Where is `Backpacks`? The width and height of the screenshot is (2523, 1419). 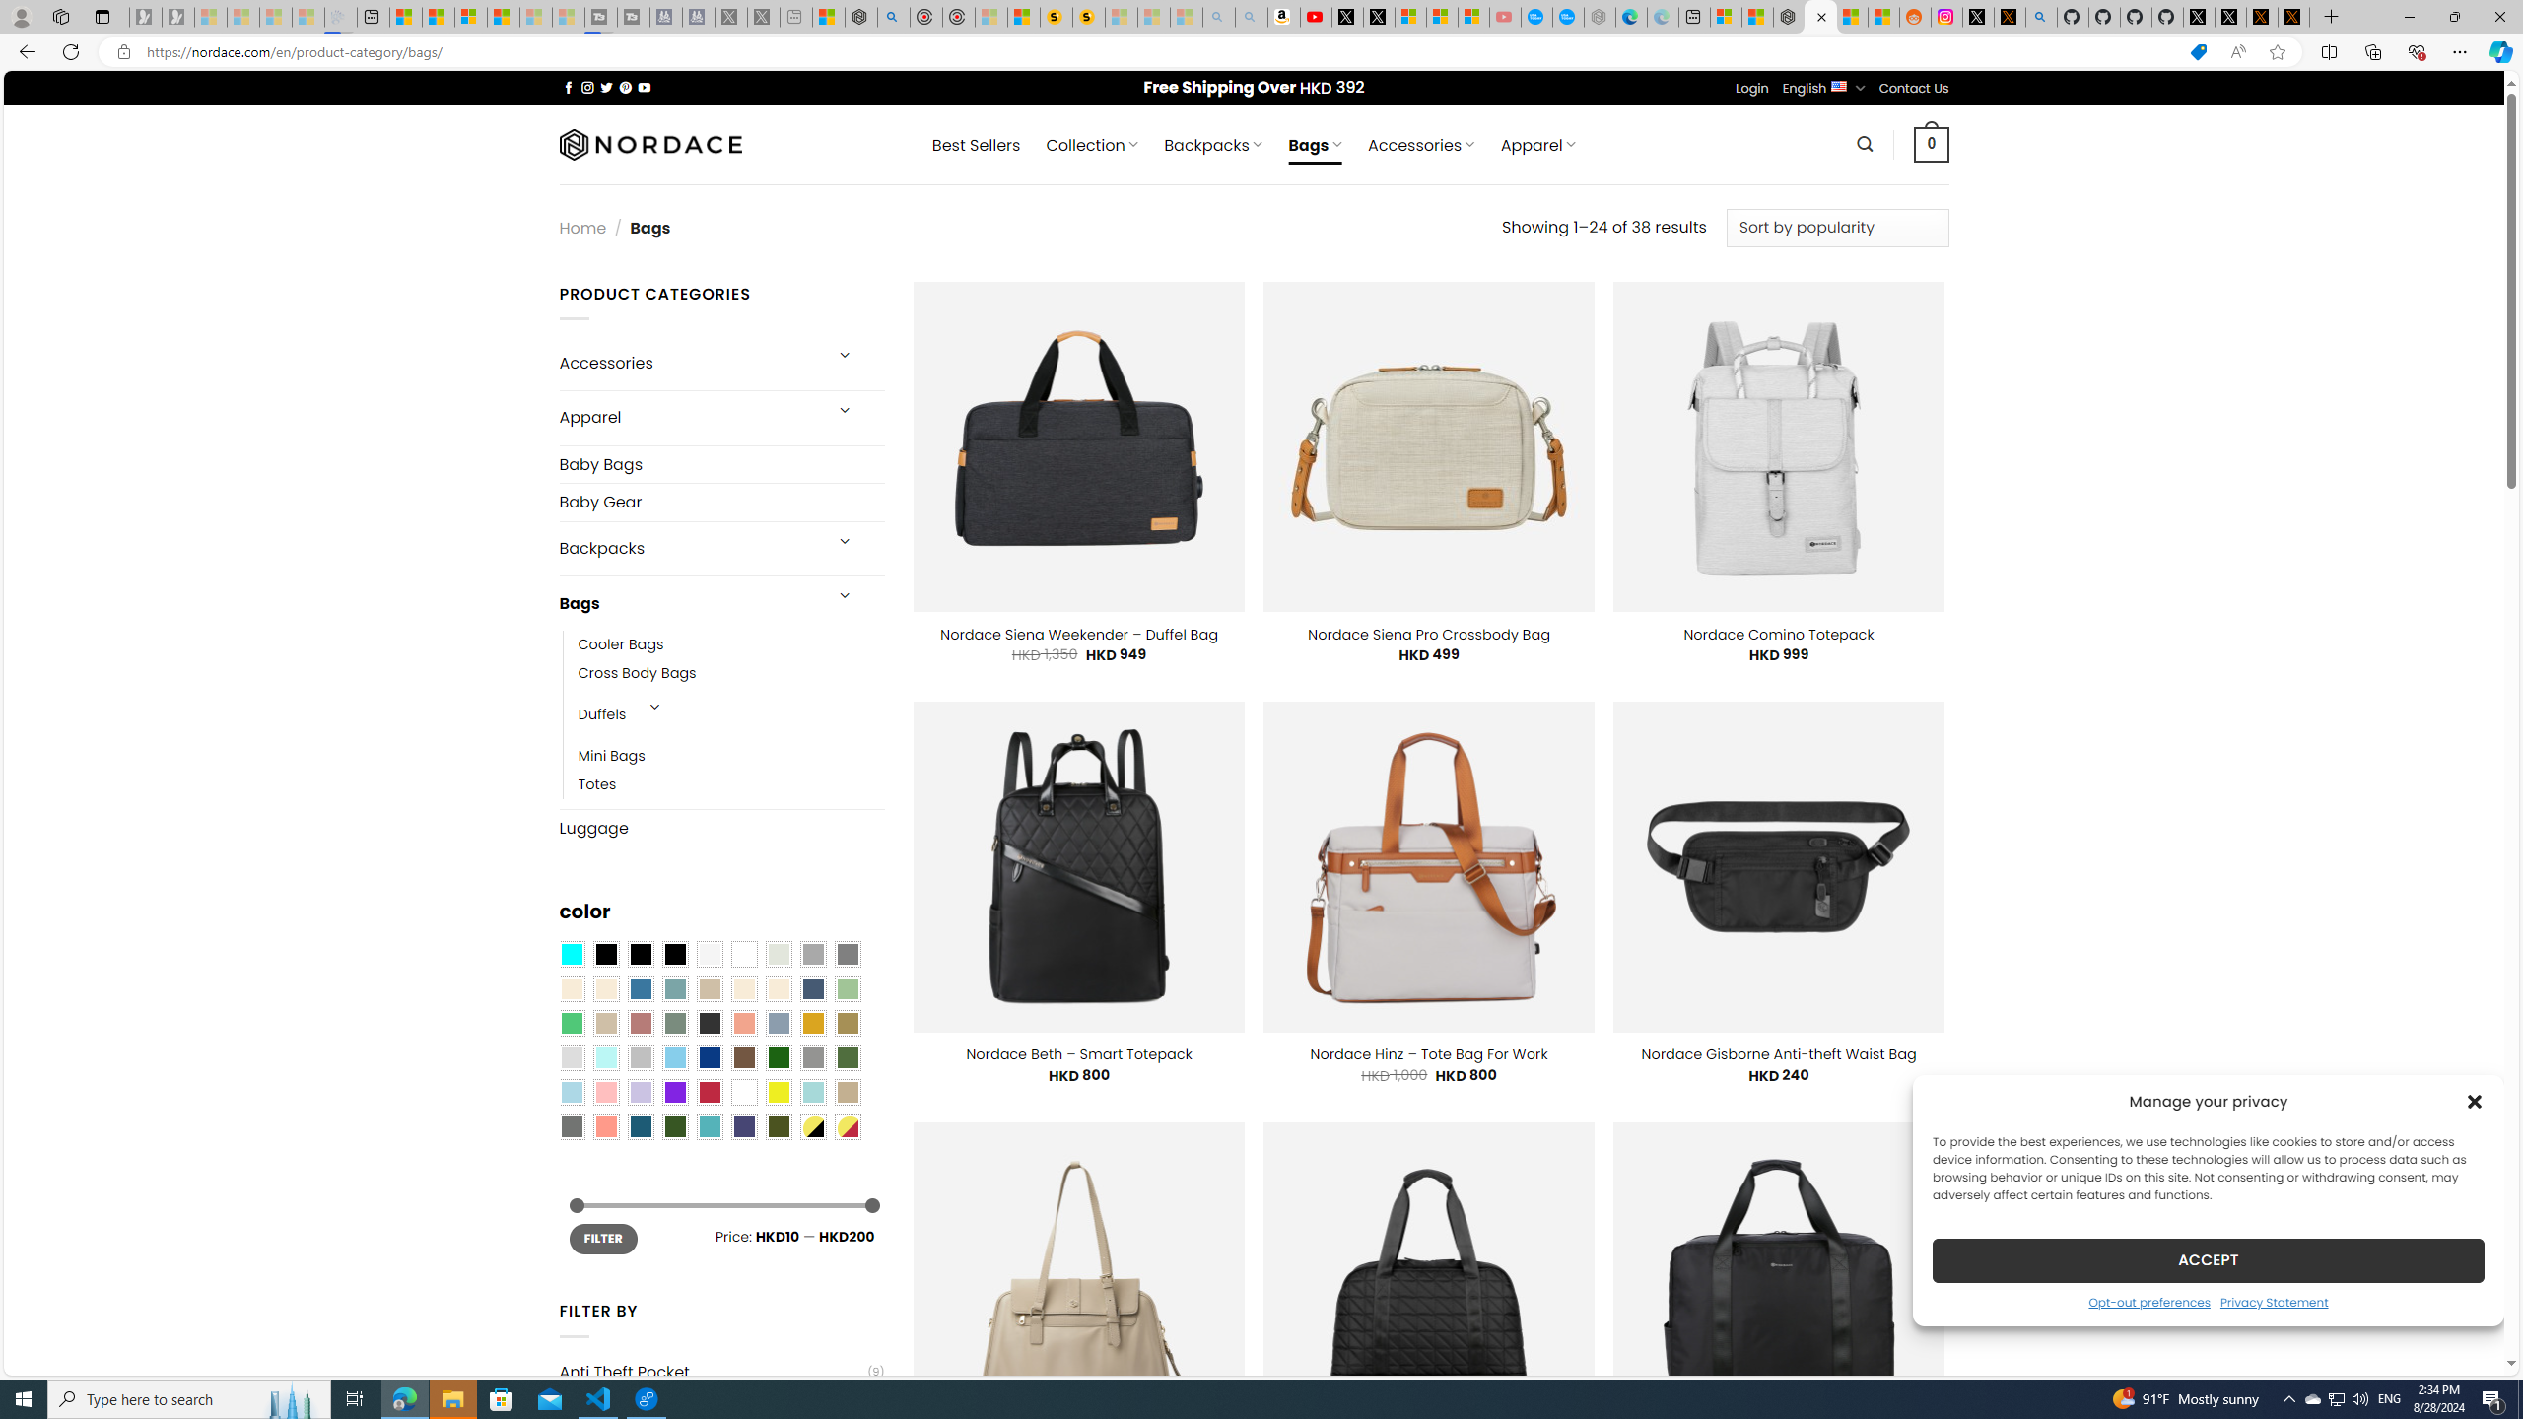
Backpacks is located at coordinates (688, 549).